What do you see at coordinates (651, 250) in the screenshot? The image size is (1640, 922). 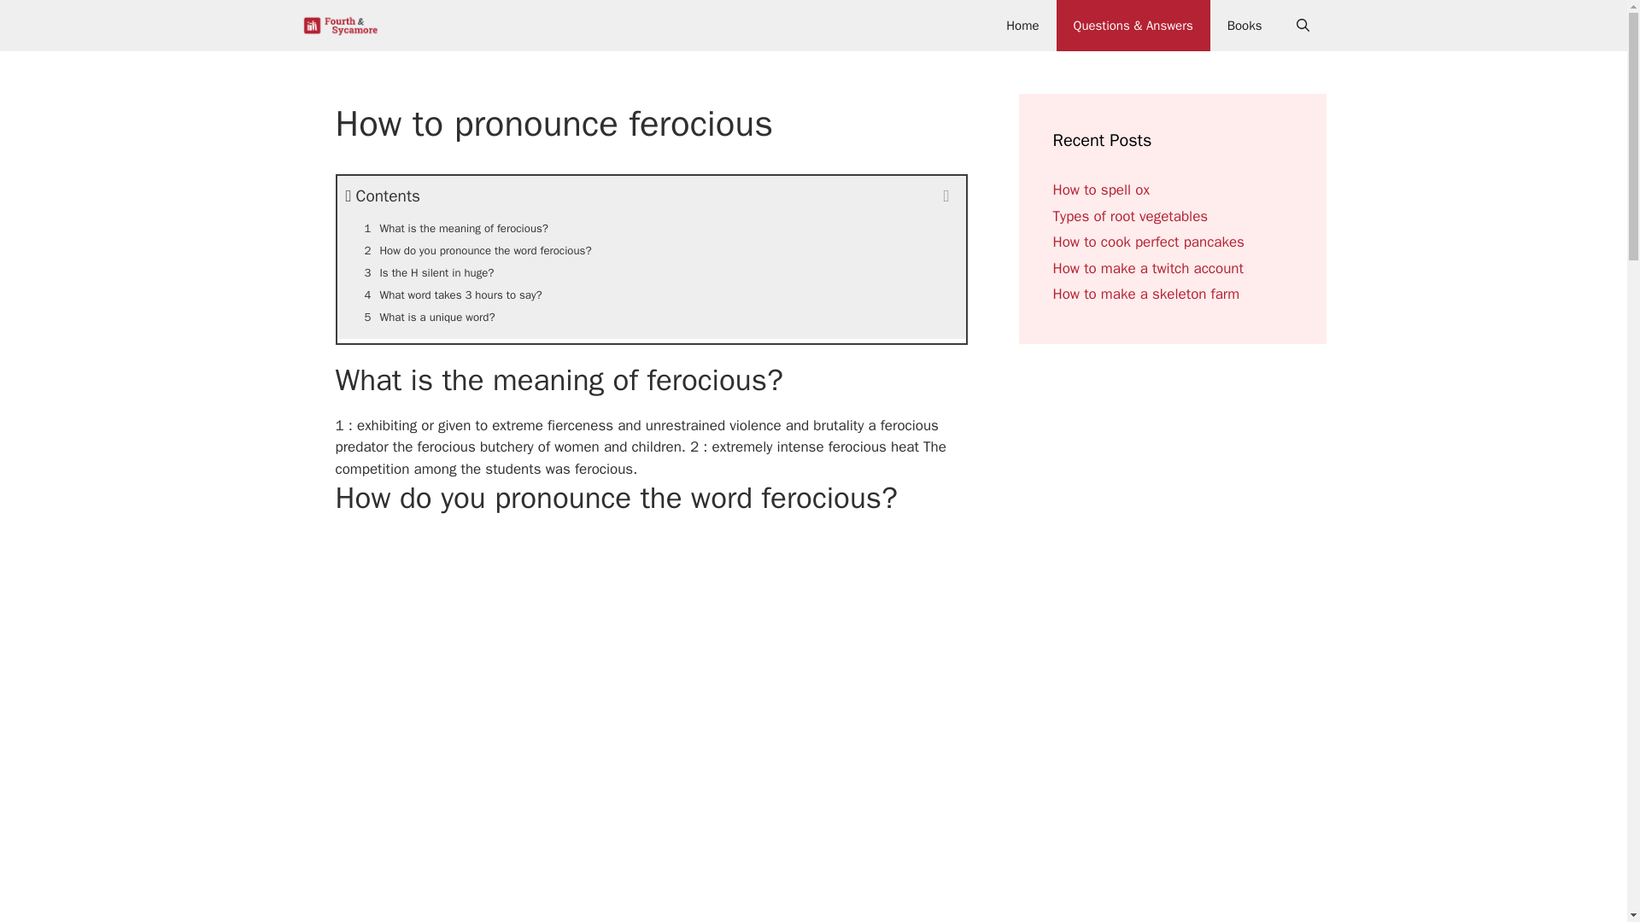 I see `How do you pronounce the word ferocious?` at bounding box center [651, 250].